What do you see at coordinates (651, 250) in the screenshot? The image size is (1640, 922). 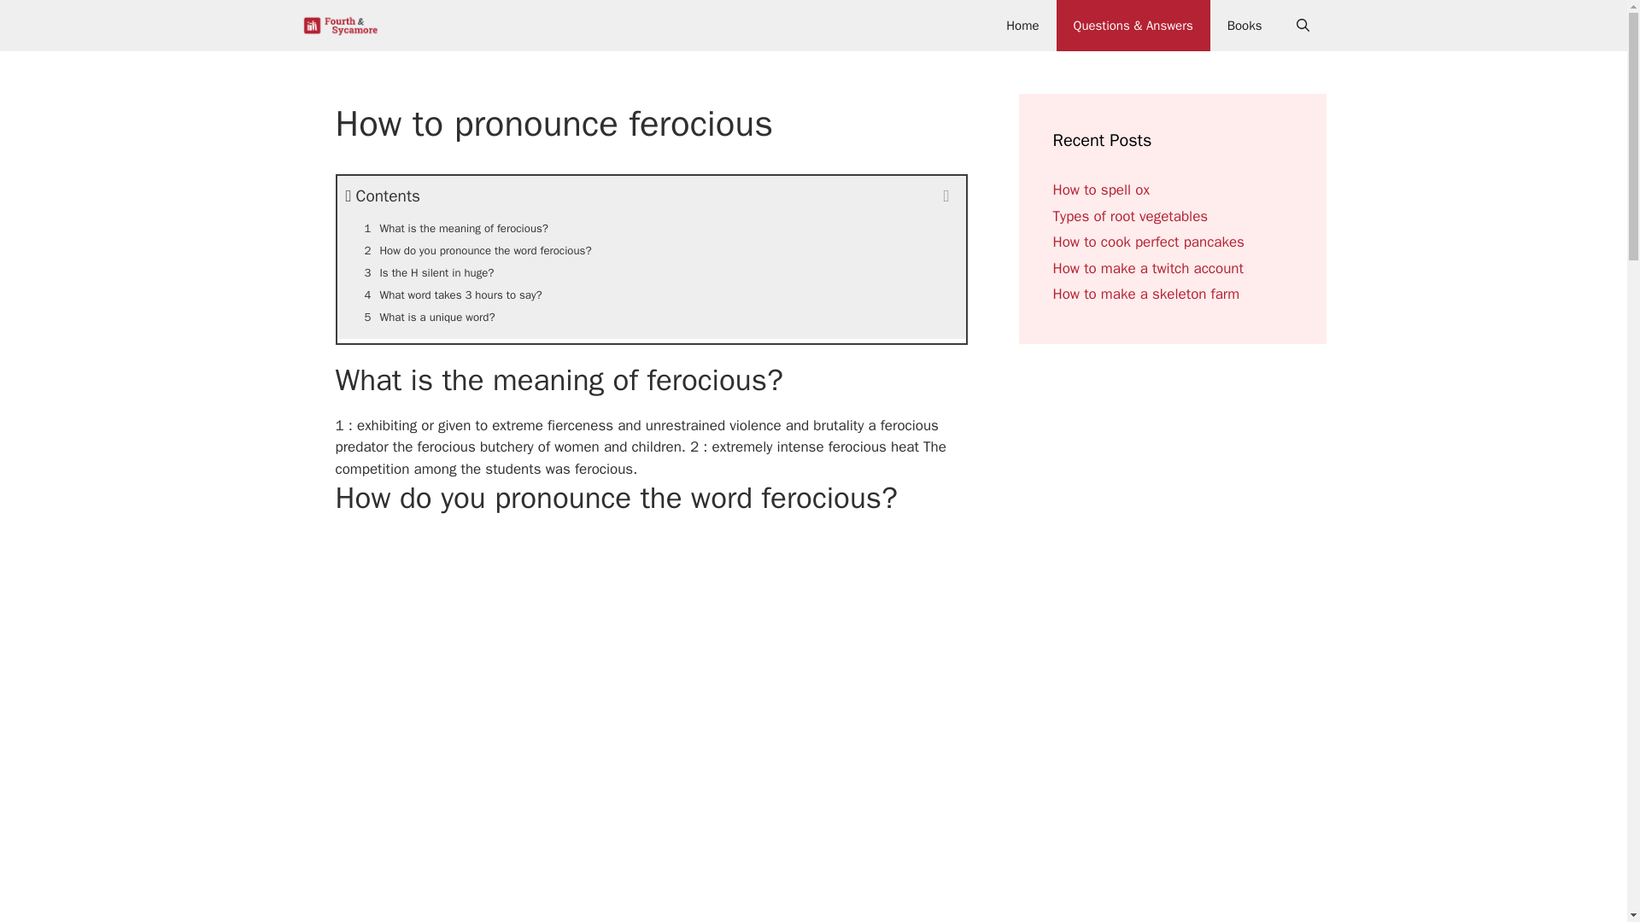 I see `How do you pronounce the word ferocious?` at bounding box center [651, 250].